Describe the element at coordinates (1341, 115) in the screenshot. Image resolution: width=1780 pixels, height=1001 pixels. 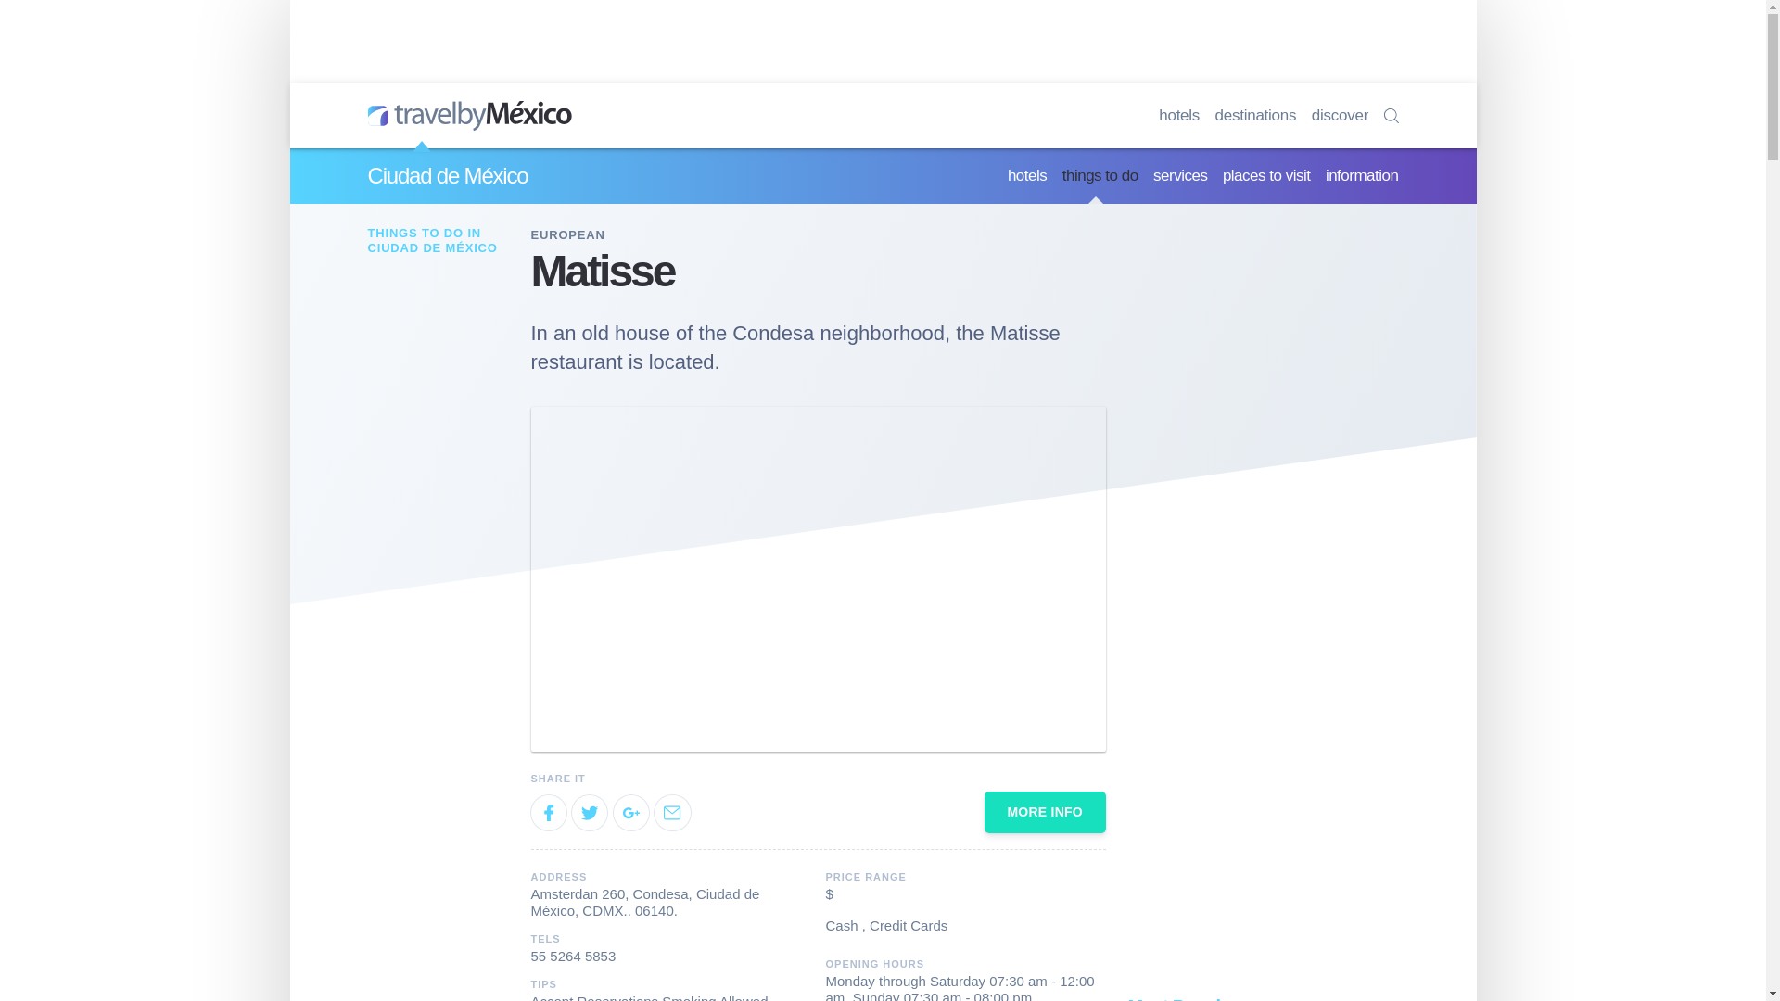
I see `discover` at that location.